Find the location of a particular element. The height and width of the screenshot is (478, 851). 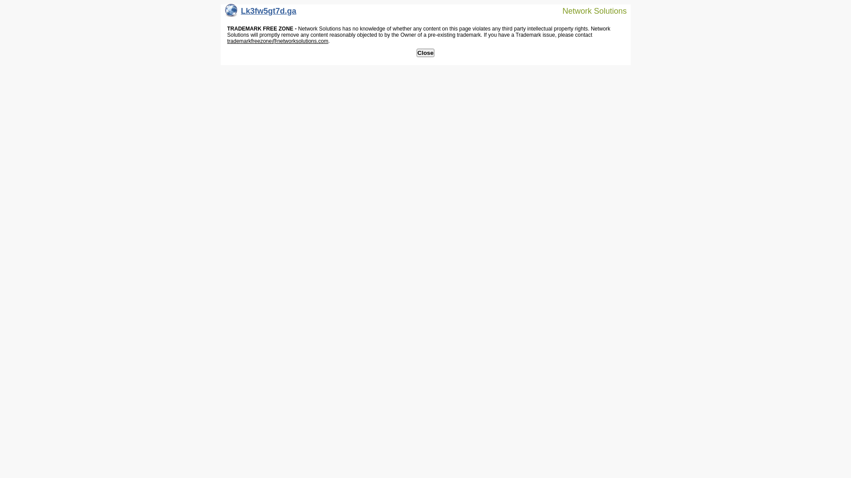

Lk3fw5gt7d.ga is located at coordinates (261, 13).